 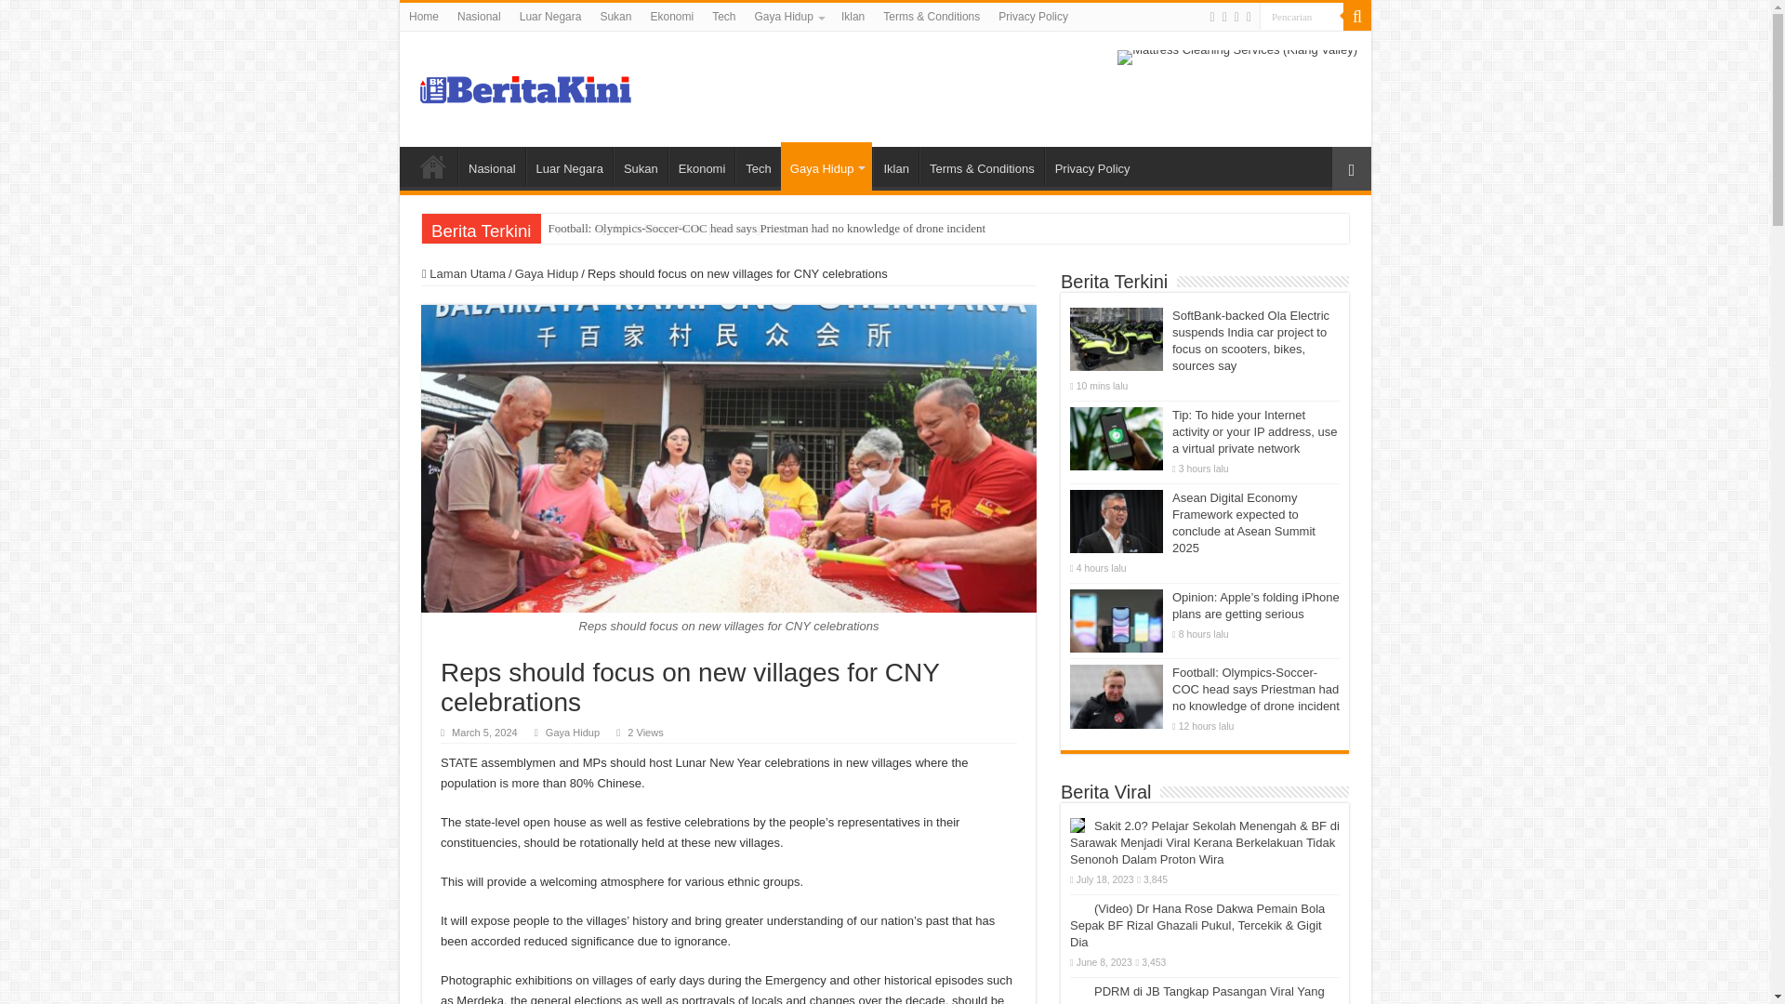 What do you see at coordinates (424, 17) in the screenshot?
I see `Home` at bounding box center [424, 17].